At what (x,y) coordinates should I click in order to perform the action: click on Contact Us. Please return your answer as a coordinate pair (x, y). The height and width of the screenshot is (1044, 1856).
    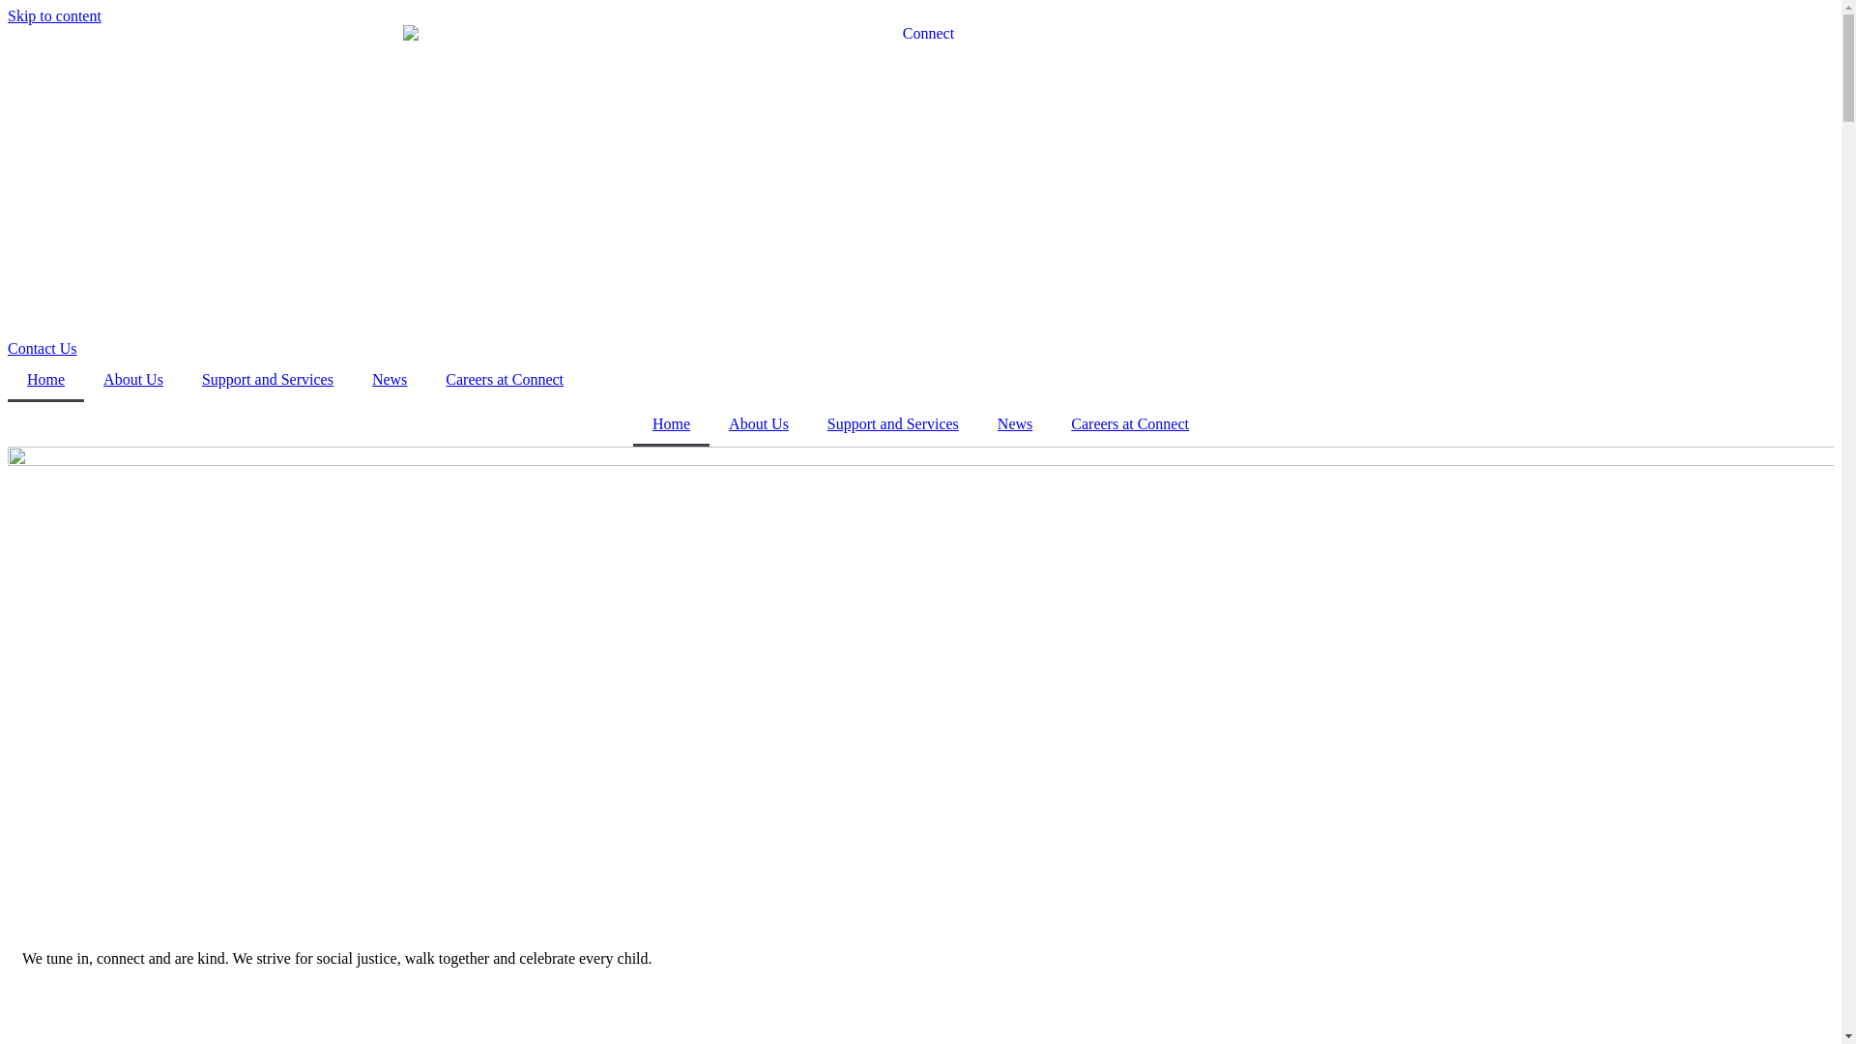
    Looking at the image, I should click on (43, 348).